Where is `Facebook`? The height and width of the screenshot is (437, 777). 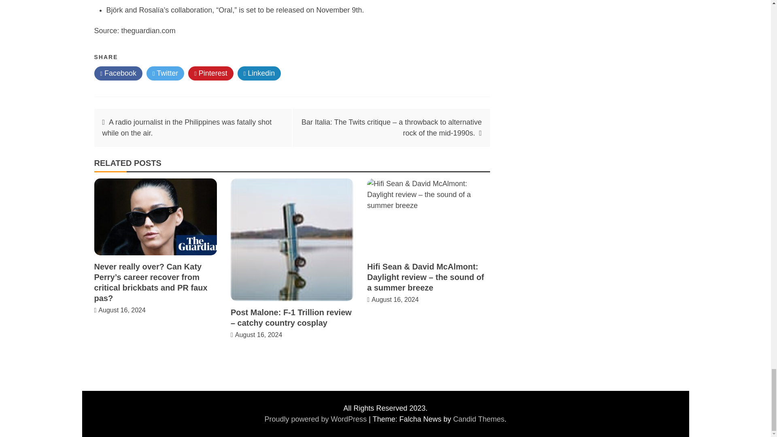
Facebook is located at coordinates (118, 73).